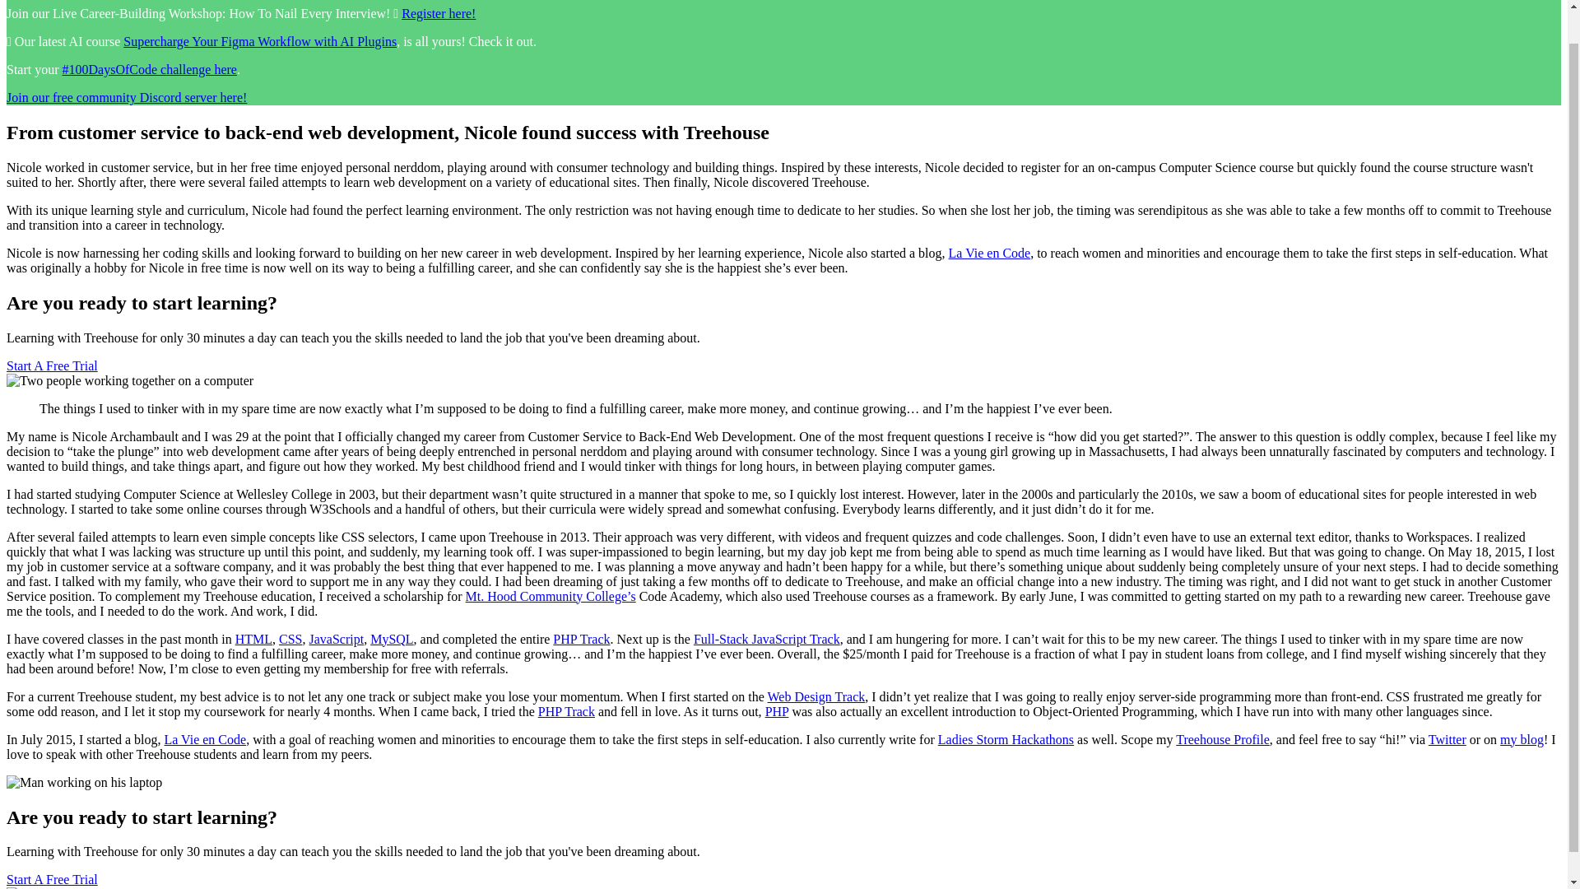 This screenshot has width=1580, height=889. Describe the element at coordinates (259, 41) in the screenshot. I see `Supercharge Your Figma Workflow with AI Plugins` at that location.